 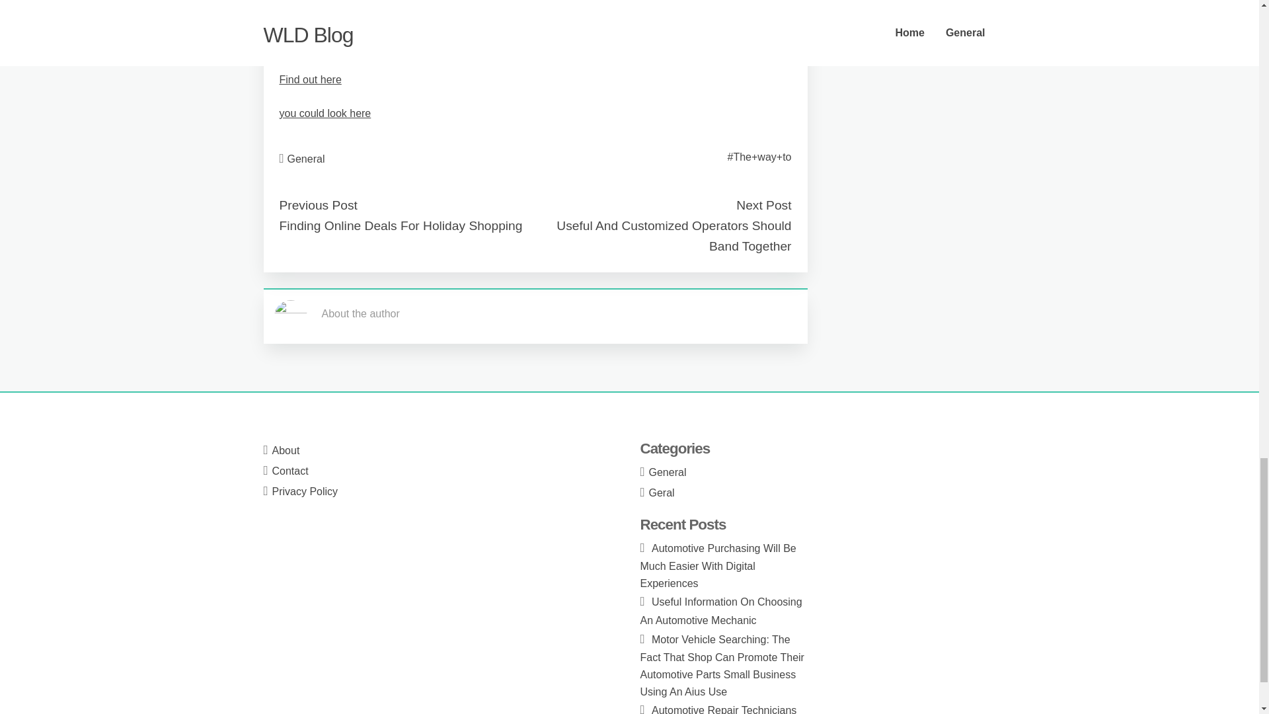 What do you see at coordinates (290, 471) in the screenshot?
I see `Contact` at bounding box center [290, 471].